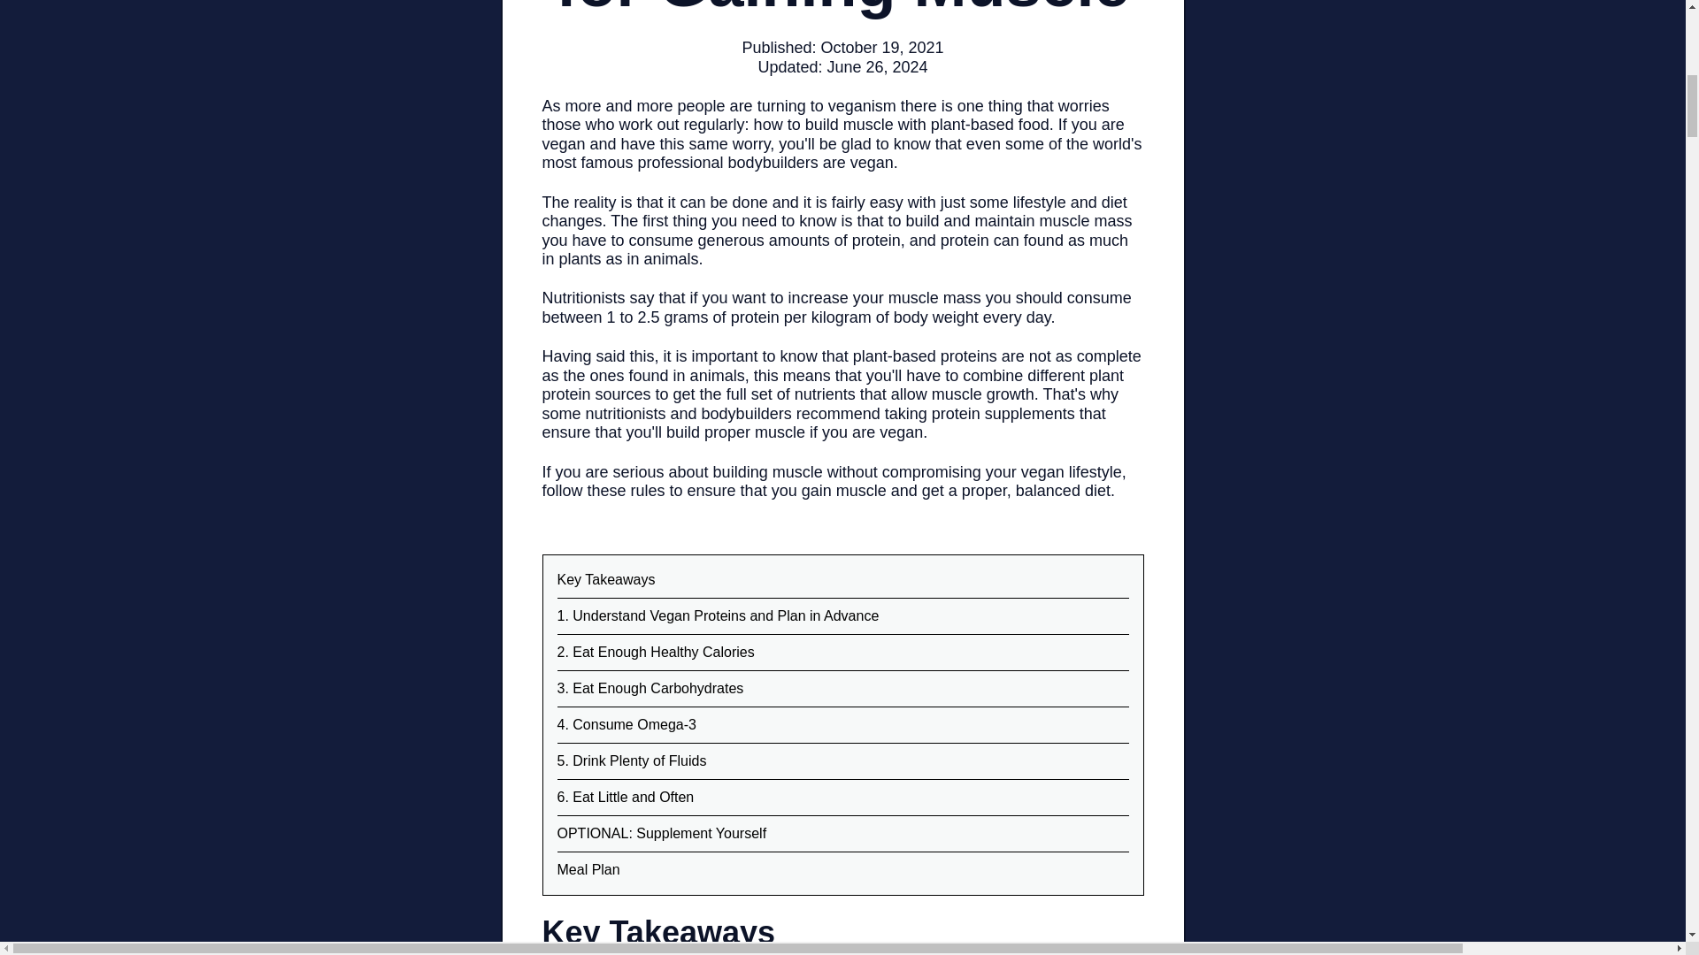 This screenshot has width=1699, height=955. What do you see at coordinates (719, 615) in the screenshot?
I see `1. Understand Vegan Proteins and Plan in Advance` at bounding box center [719, 615].